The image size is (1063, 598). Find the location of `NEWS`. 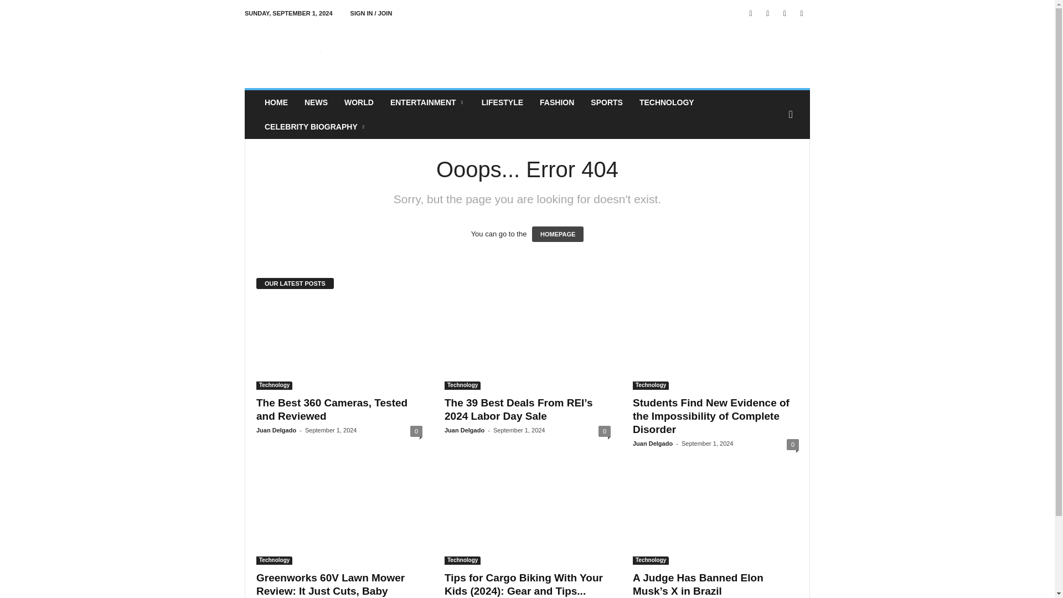

NEWS is located at coordinates (316, 102).